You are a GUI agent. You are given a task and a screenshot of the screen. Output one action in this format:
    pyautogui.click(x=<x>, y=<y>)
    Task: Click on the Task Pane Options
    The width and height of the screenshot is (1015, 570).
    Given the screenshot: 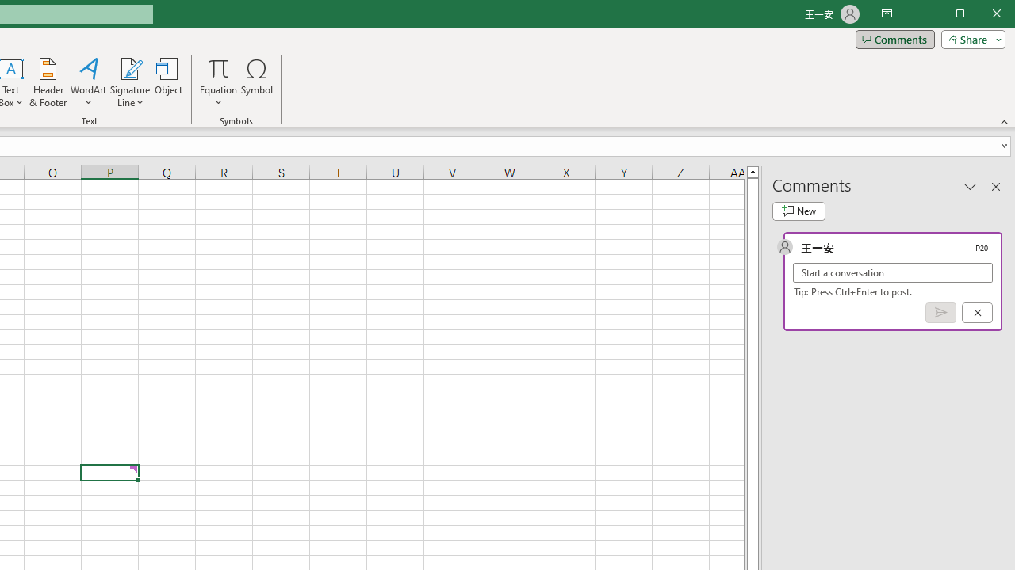 What is the action you would take?
    pyautogui.click(x=971, y=186)
    